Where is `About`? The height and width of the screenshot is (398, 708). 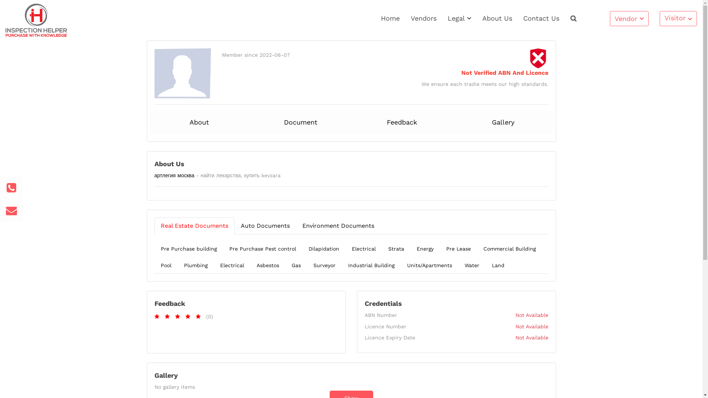
About is located at coordinates (200, 122).